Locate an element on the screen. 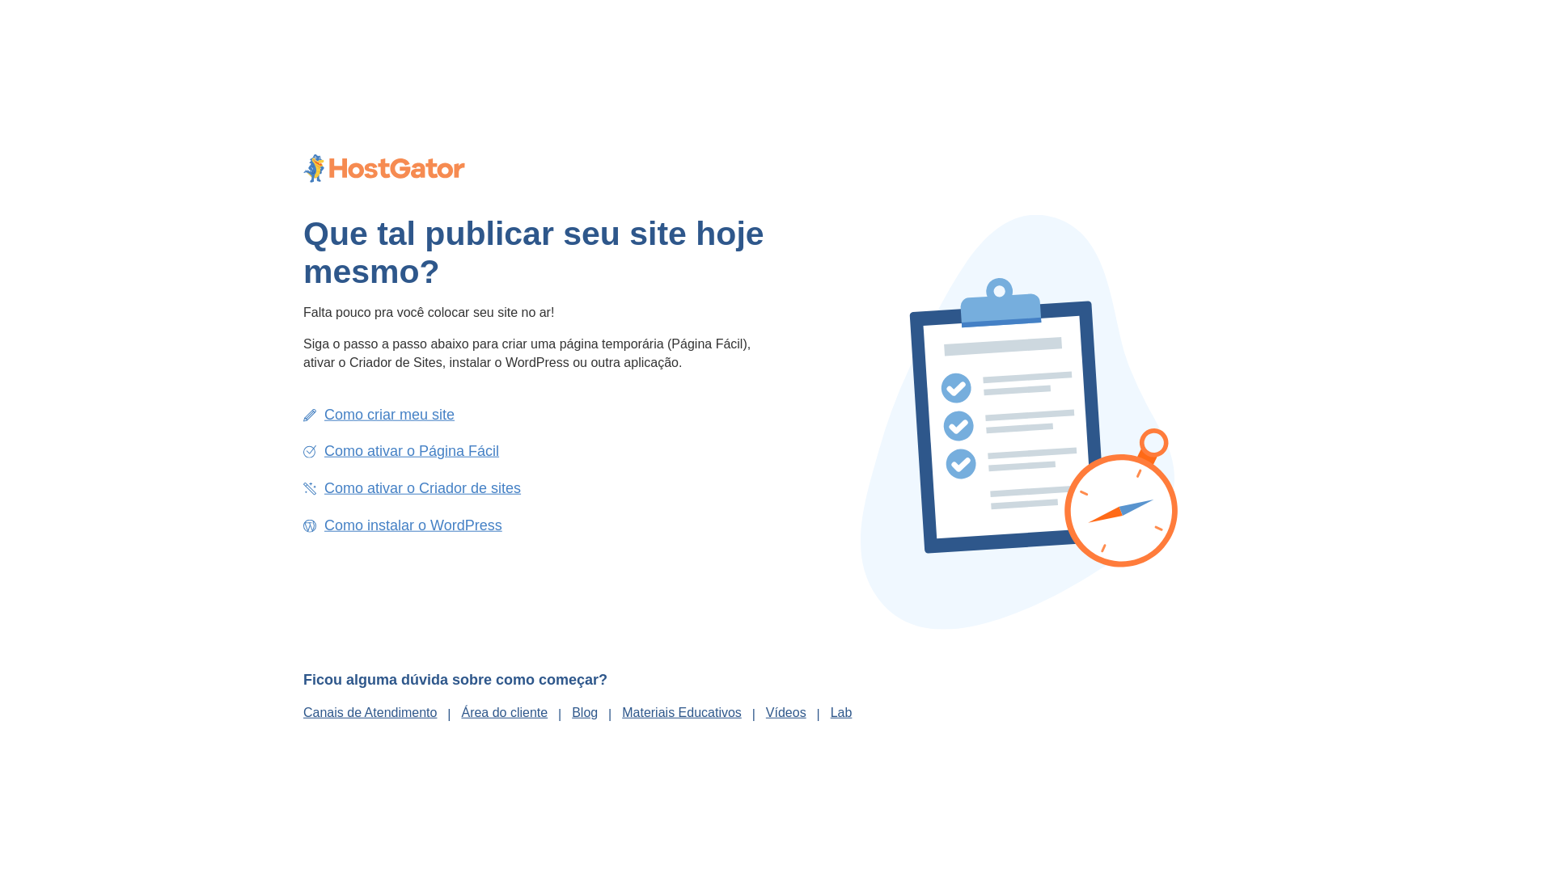 The image size is (1553, 873). Blog is located at coordinates (585, 711).